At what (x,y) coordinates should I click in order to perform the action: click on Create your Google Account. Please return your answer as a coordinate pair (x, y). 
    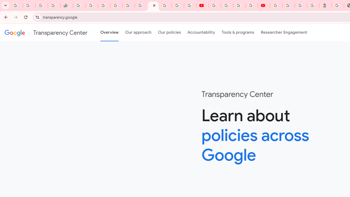
    Looking at the image, I should click on (239, 5).